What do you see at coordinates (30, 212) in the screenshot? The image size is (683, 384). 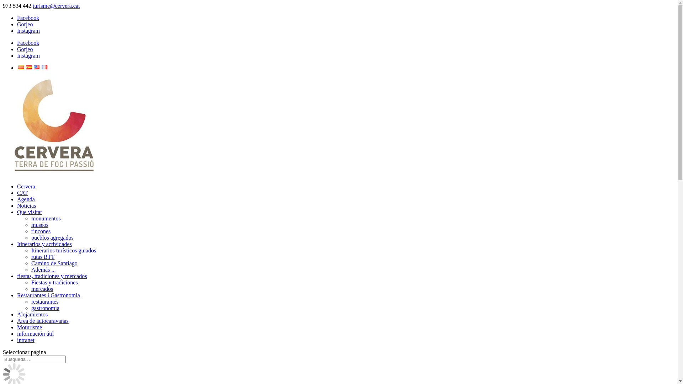 I see `Que visitar` at bounding box center [30, 212].